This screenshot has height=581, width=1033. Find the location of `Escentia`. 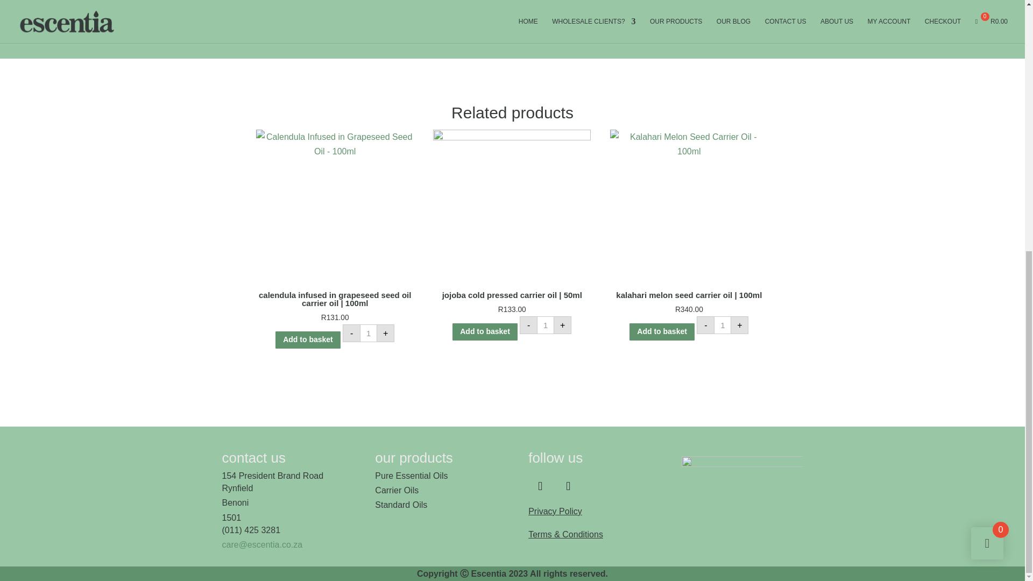

Escentia is located at coordinates (742, 488).